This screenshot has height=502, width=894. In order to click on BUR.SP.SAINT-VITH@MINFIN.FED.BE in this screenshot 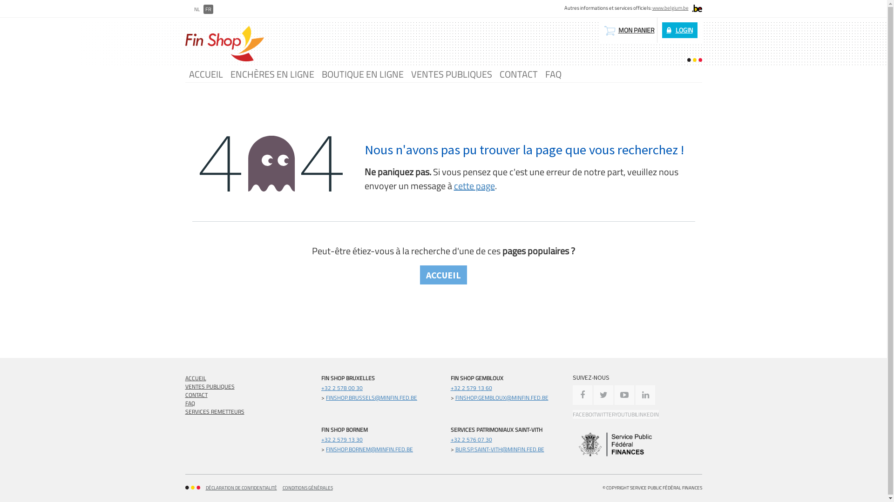, I will do `click(500, 449)`.